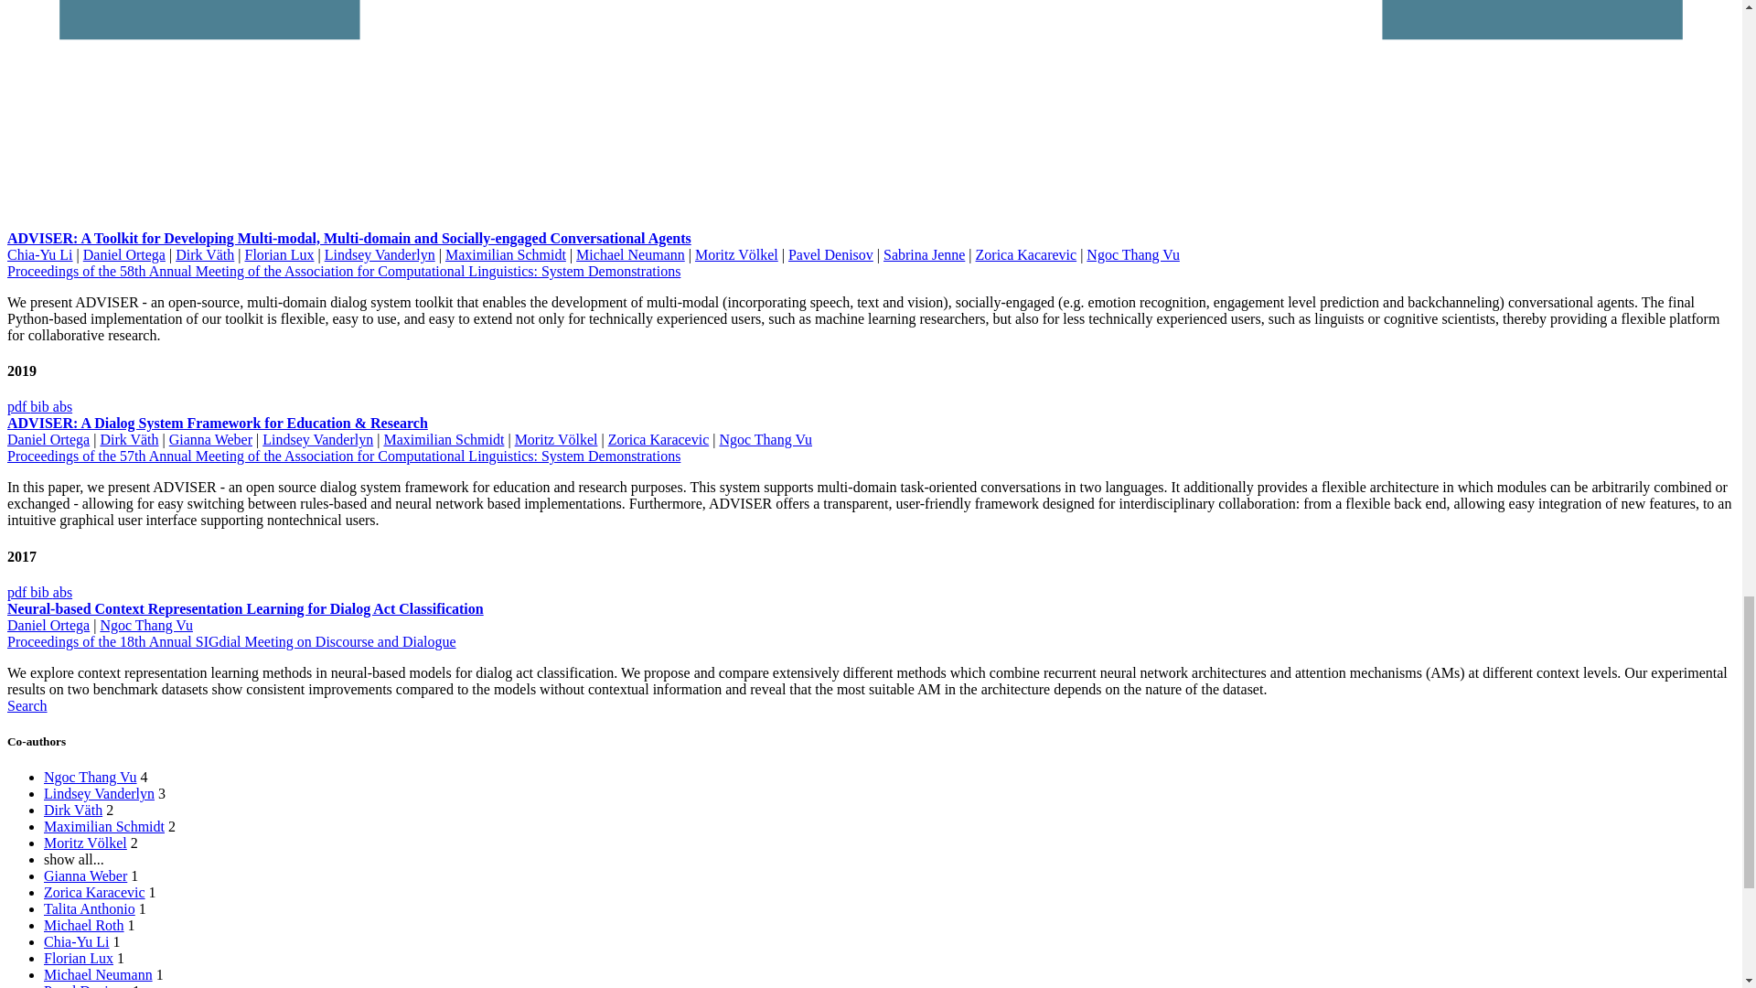 This screenshot has height=988, width=1756. Describe the element at coordinates (18, 406) in the screenshot. I see `Open PDF` at that location.